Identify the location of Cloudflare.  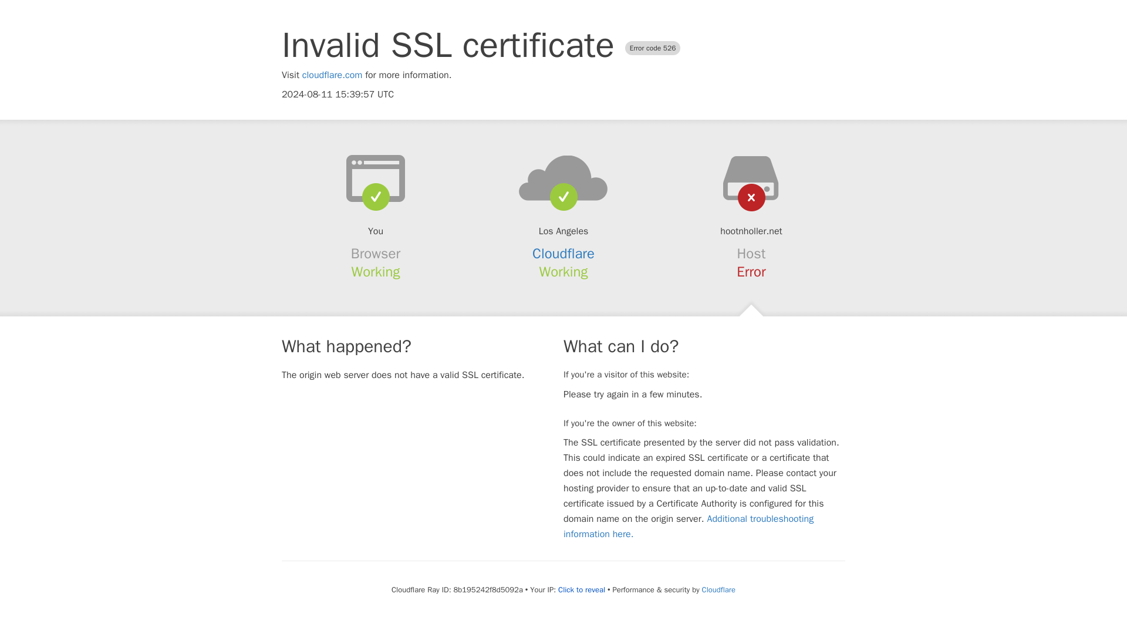
(718, 589).